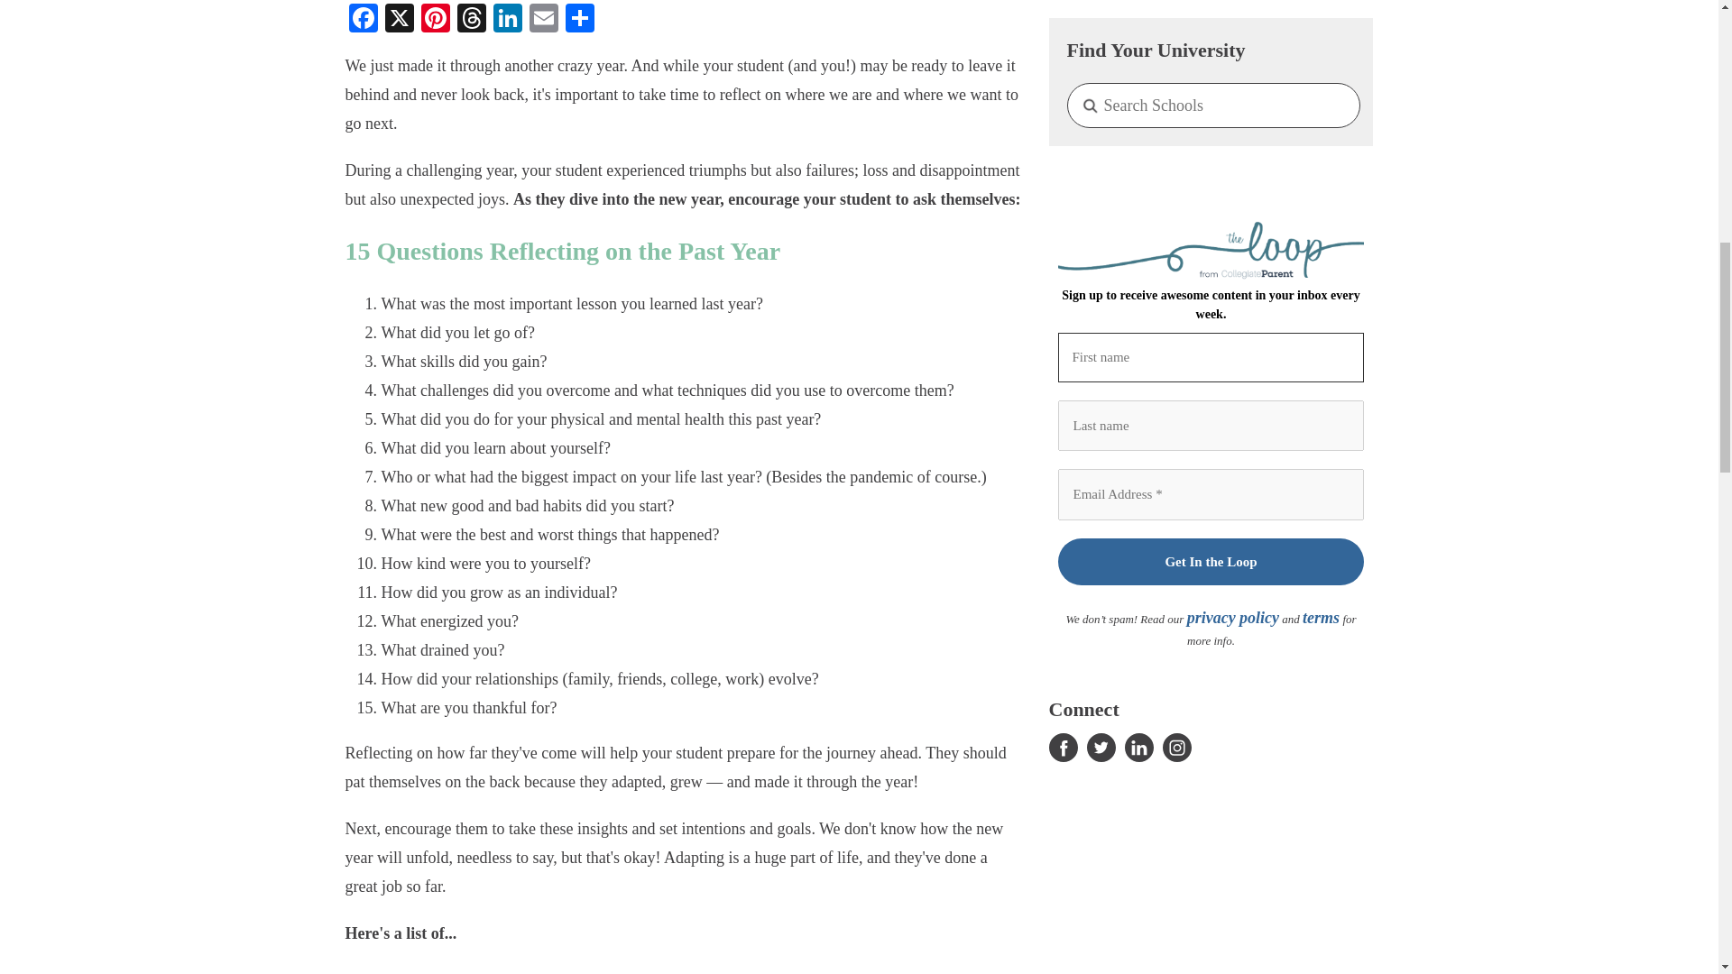 Image resolution: width=1732 pixels, height=974 pixels. What do you see at coordinates (543, 20) in the screenshot?
I see `Email` at bounding box center [543, 20].